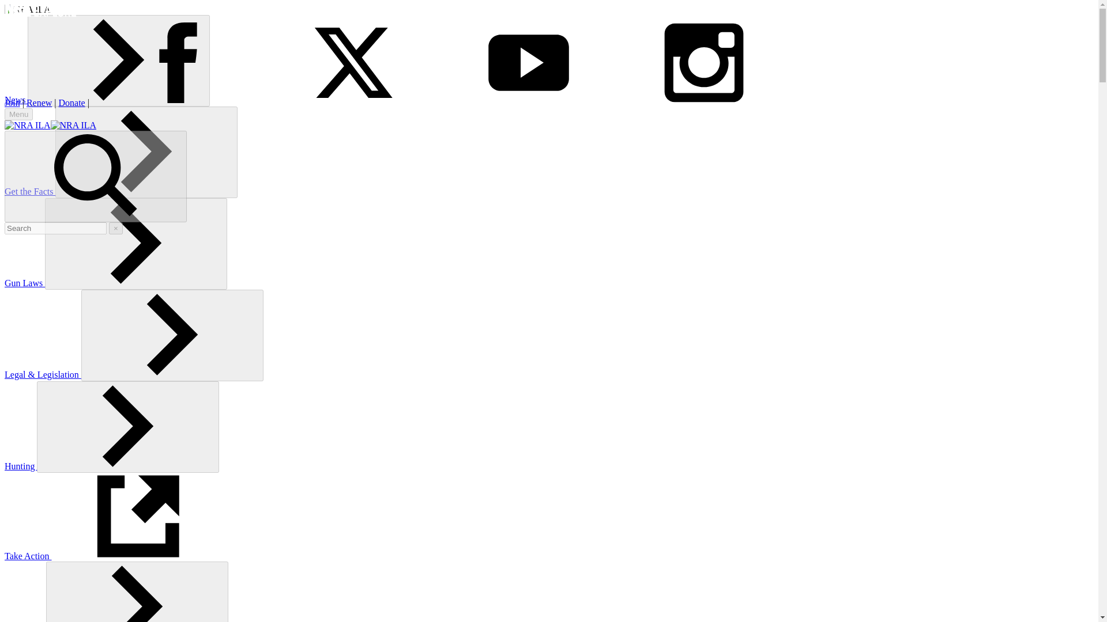  What do you see at coordinates (528, 103) in the screenshot?
I see `Youtube` at bounding box center [528, 103].